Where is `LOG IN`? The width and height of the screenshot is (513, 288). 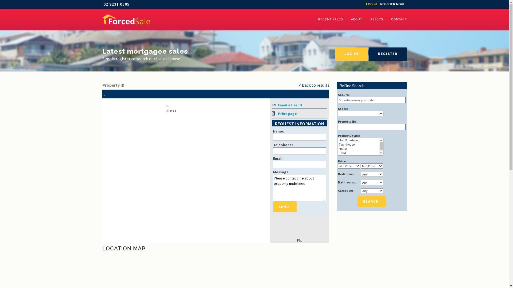
LOG IN is located at coordinates (371, 4).